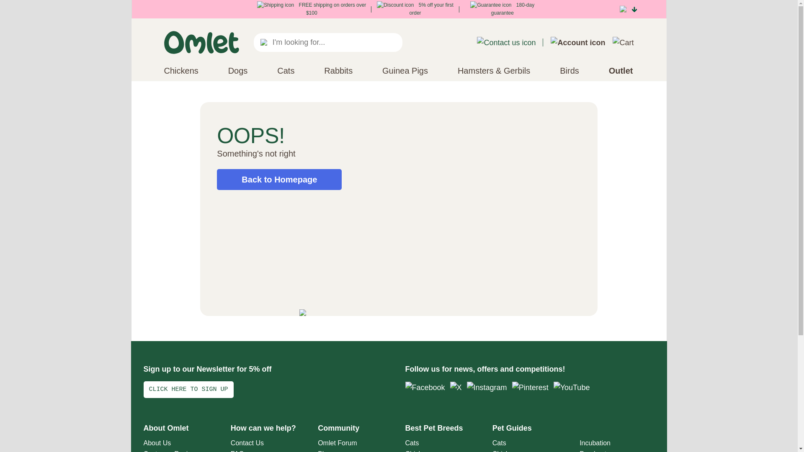 The height and width of the screenshot is (452, 804). Describe the element at coordinates (201, 42) in the screenshot. I see `Omlet` at that location.